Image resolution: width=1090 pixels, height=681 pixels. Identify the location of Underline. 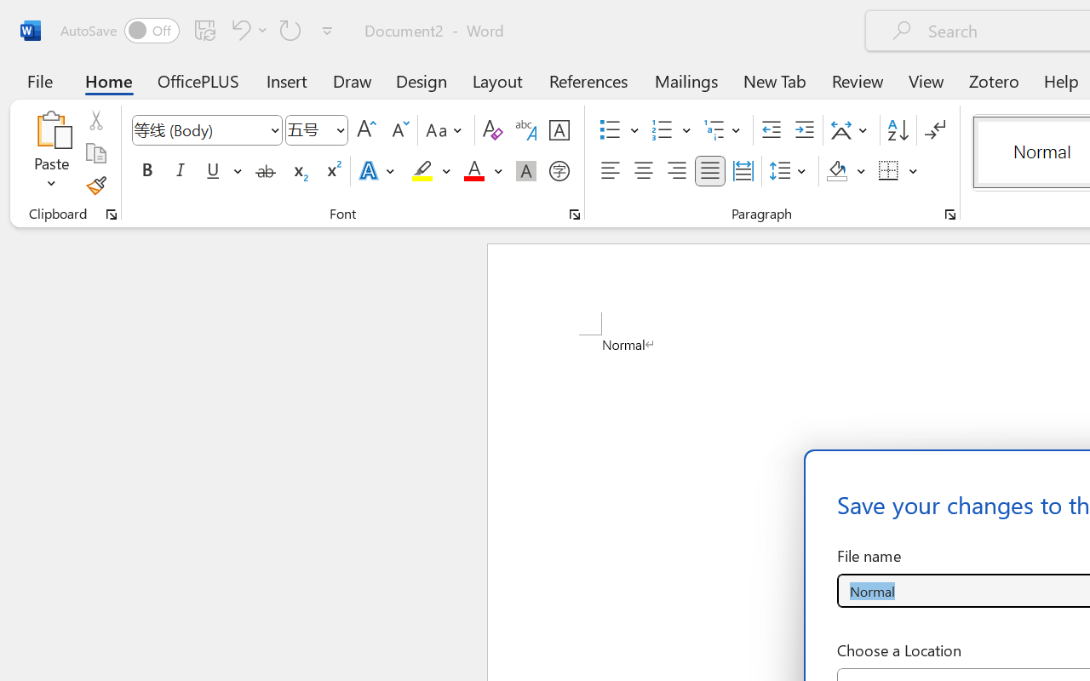
(213, 171).